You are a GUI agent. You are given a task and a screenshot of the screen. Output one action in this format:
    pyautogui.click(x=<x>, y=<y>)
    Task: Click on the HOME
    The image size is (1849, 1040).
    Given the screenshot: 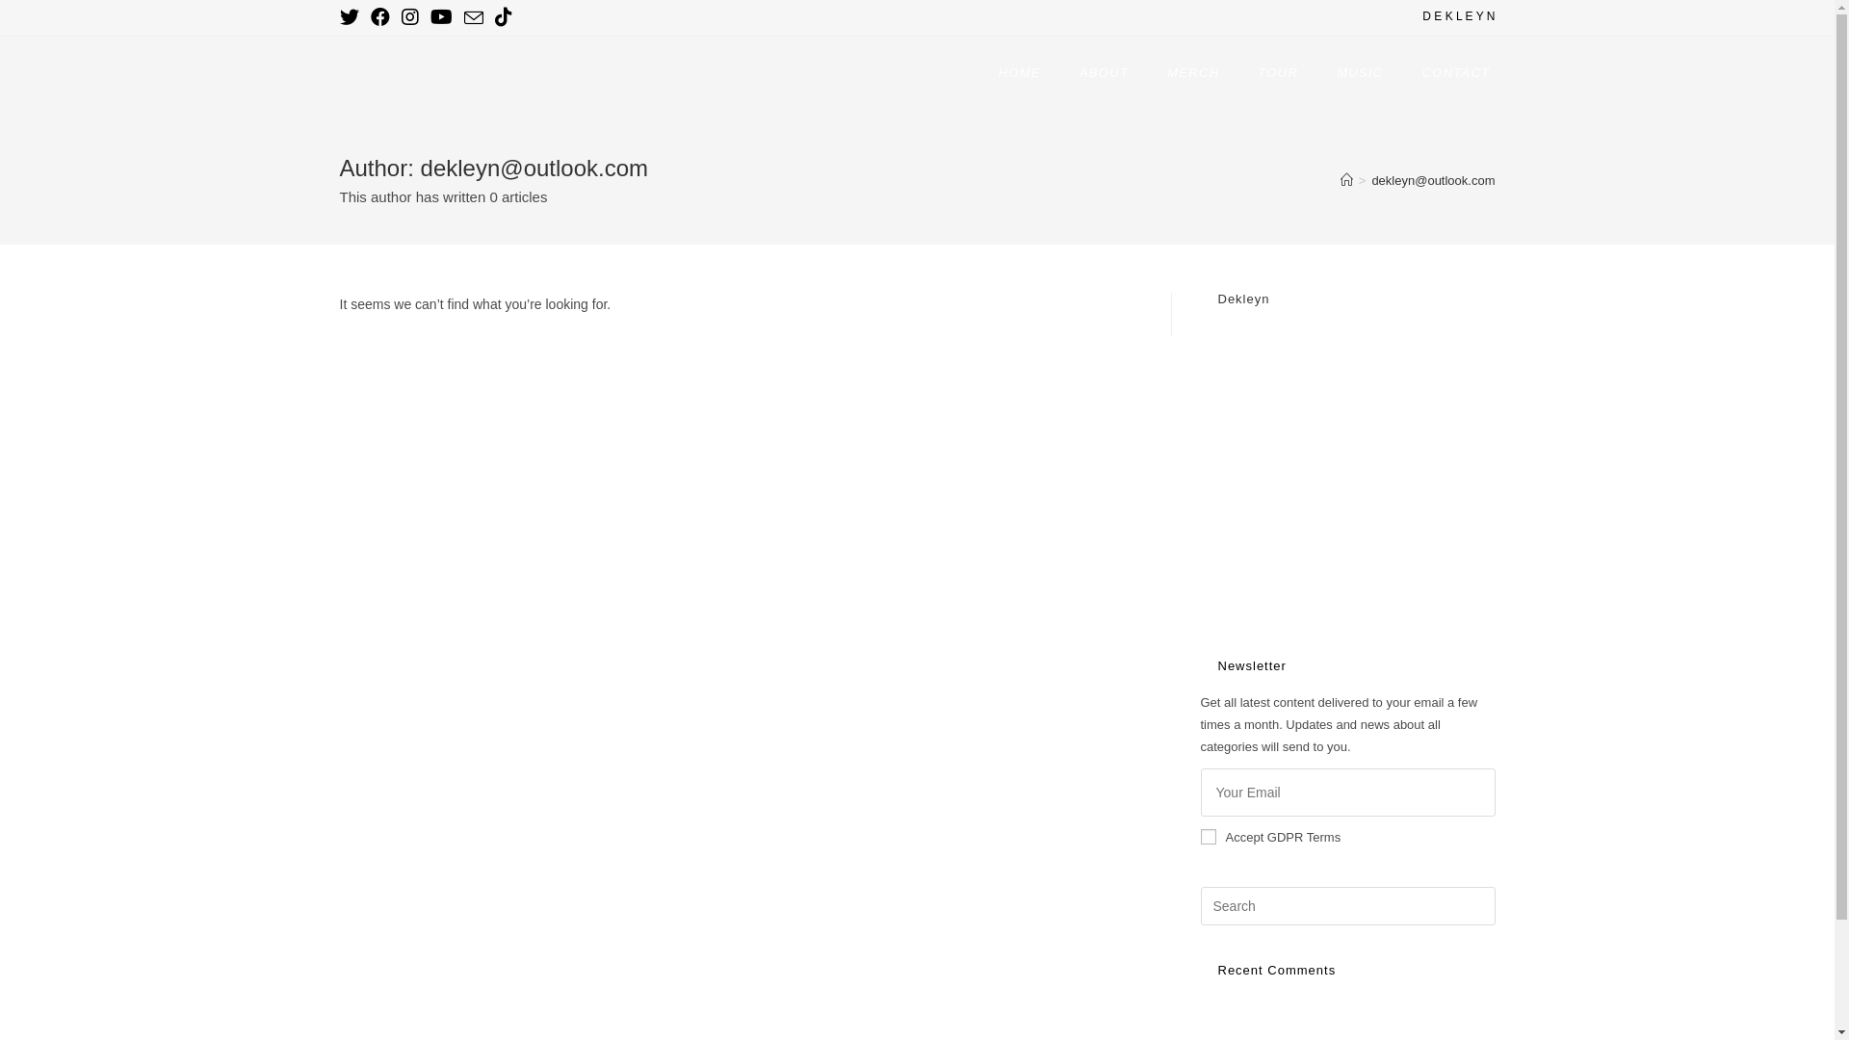 What is the action you would take?
    pyautogui.click(x=1020, y=73)
    